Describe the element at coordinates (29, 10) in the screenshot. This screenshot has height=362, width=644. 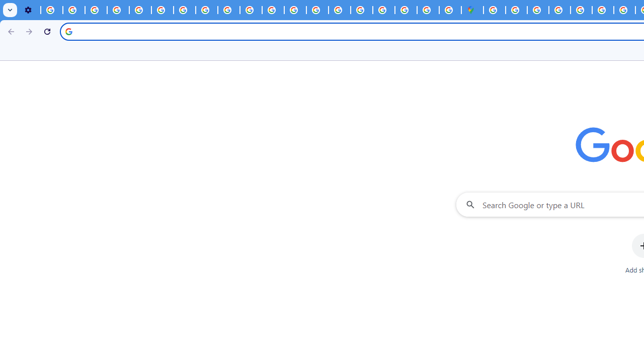
I see `Settings - Customize profile` at that location.